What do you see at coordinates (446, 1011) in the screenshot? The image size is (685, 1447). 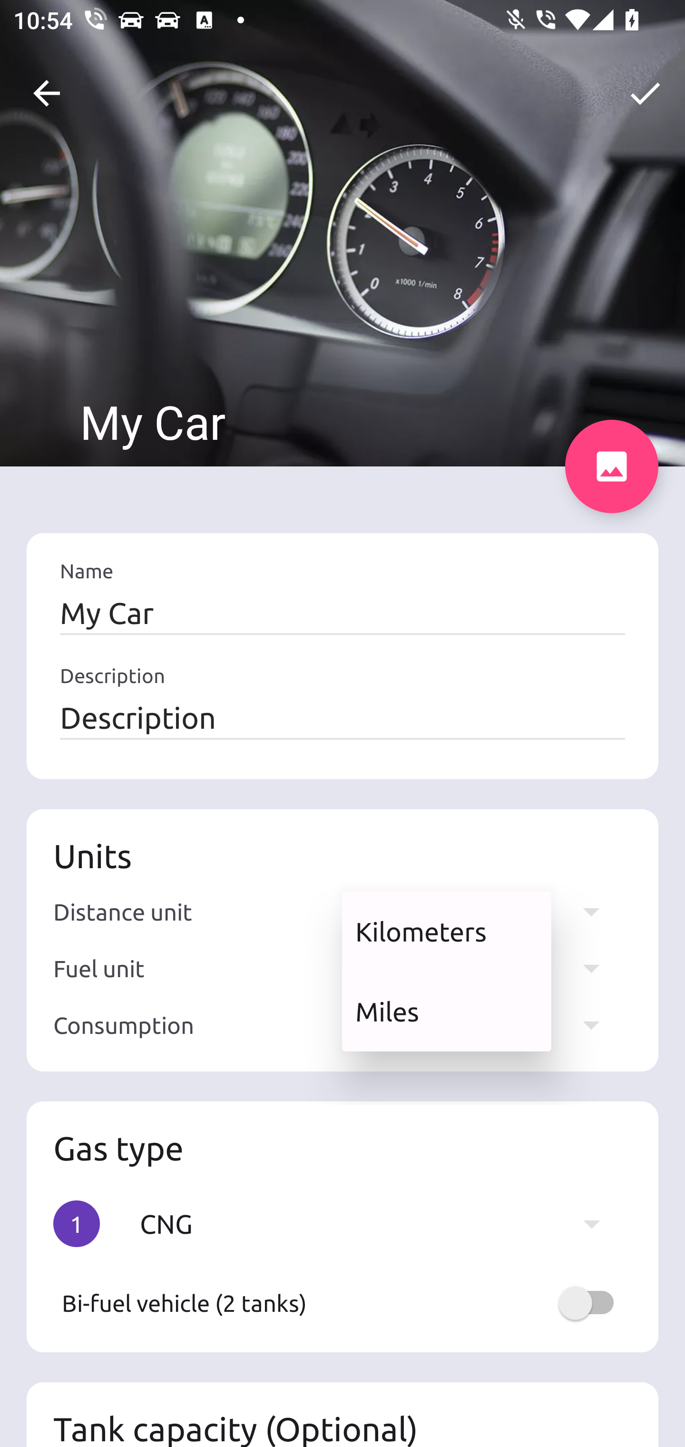 I see `Miles` at bounding box center [446, 1011].